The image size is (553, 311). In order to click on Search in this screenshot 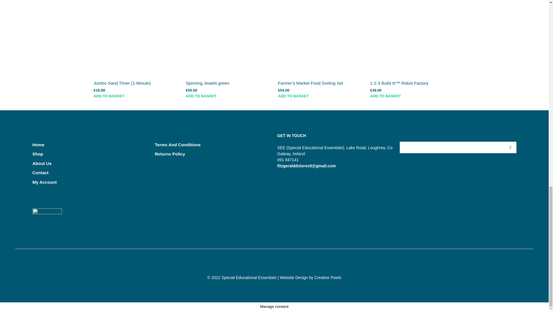, I will do `click(510, 147)`.